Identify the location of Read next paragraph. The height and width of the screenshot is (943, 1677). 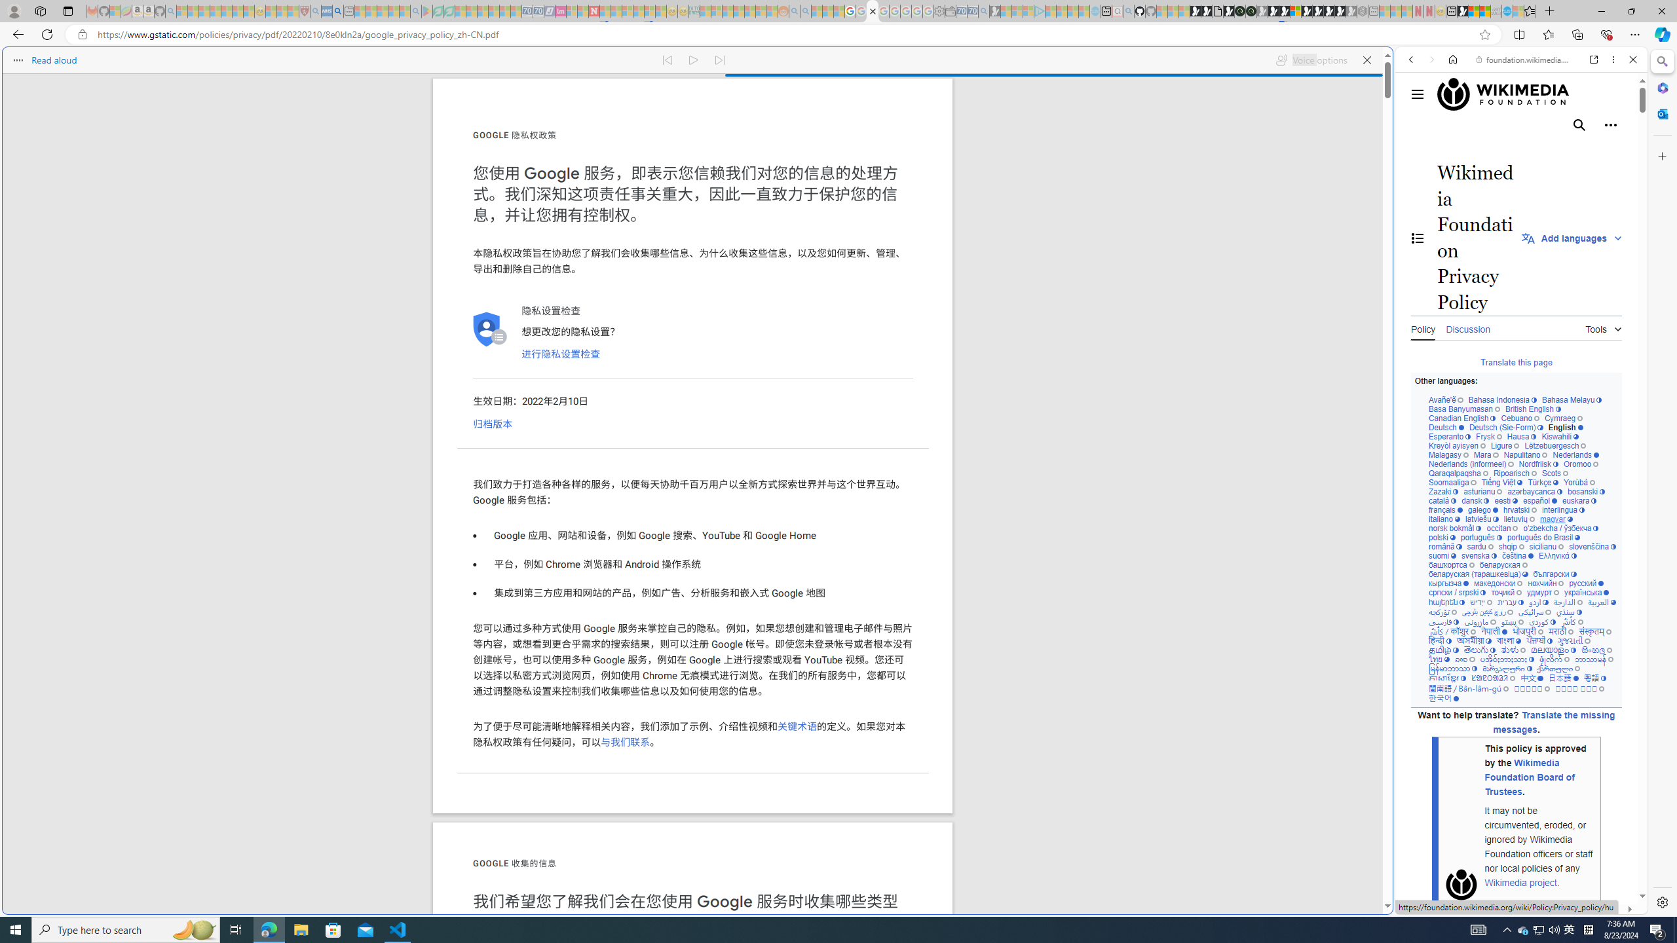
(720, 60).